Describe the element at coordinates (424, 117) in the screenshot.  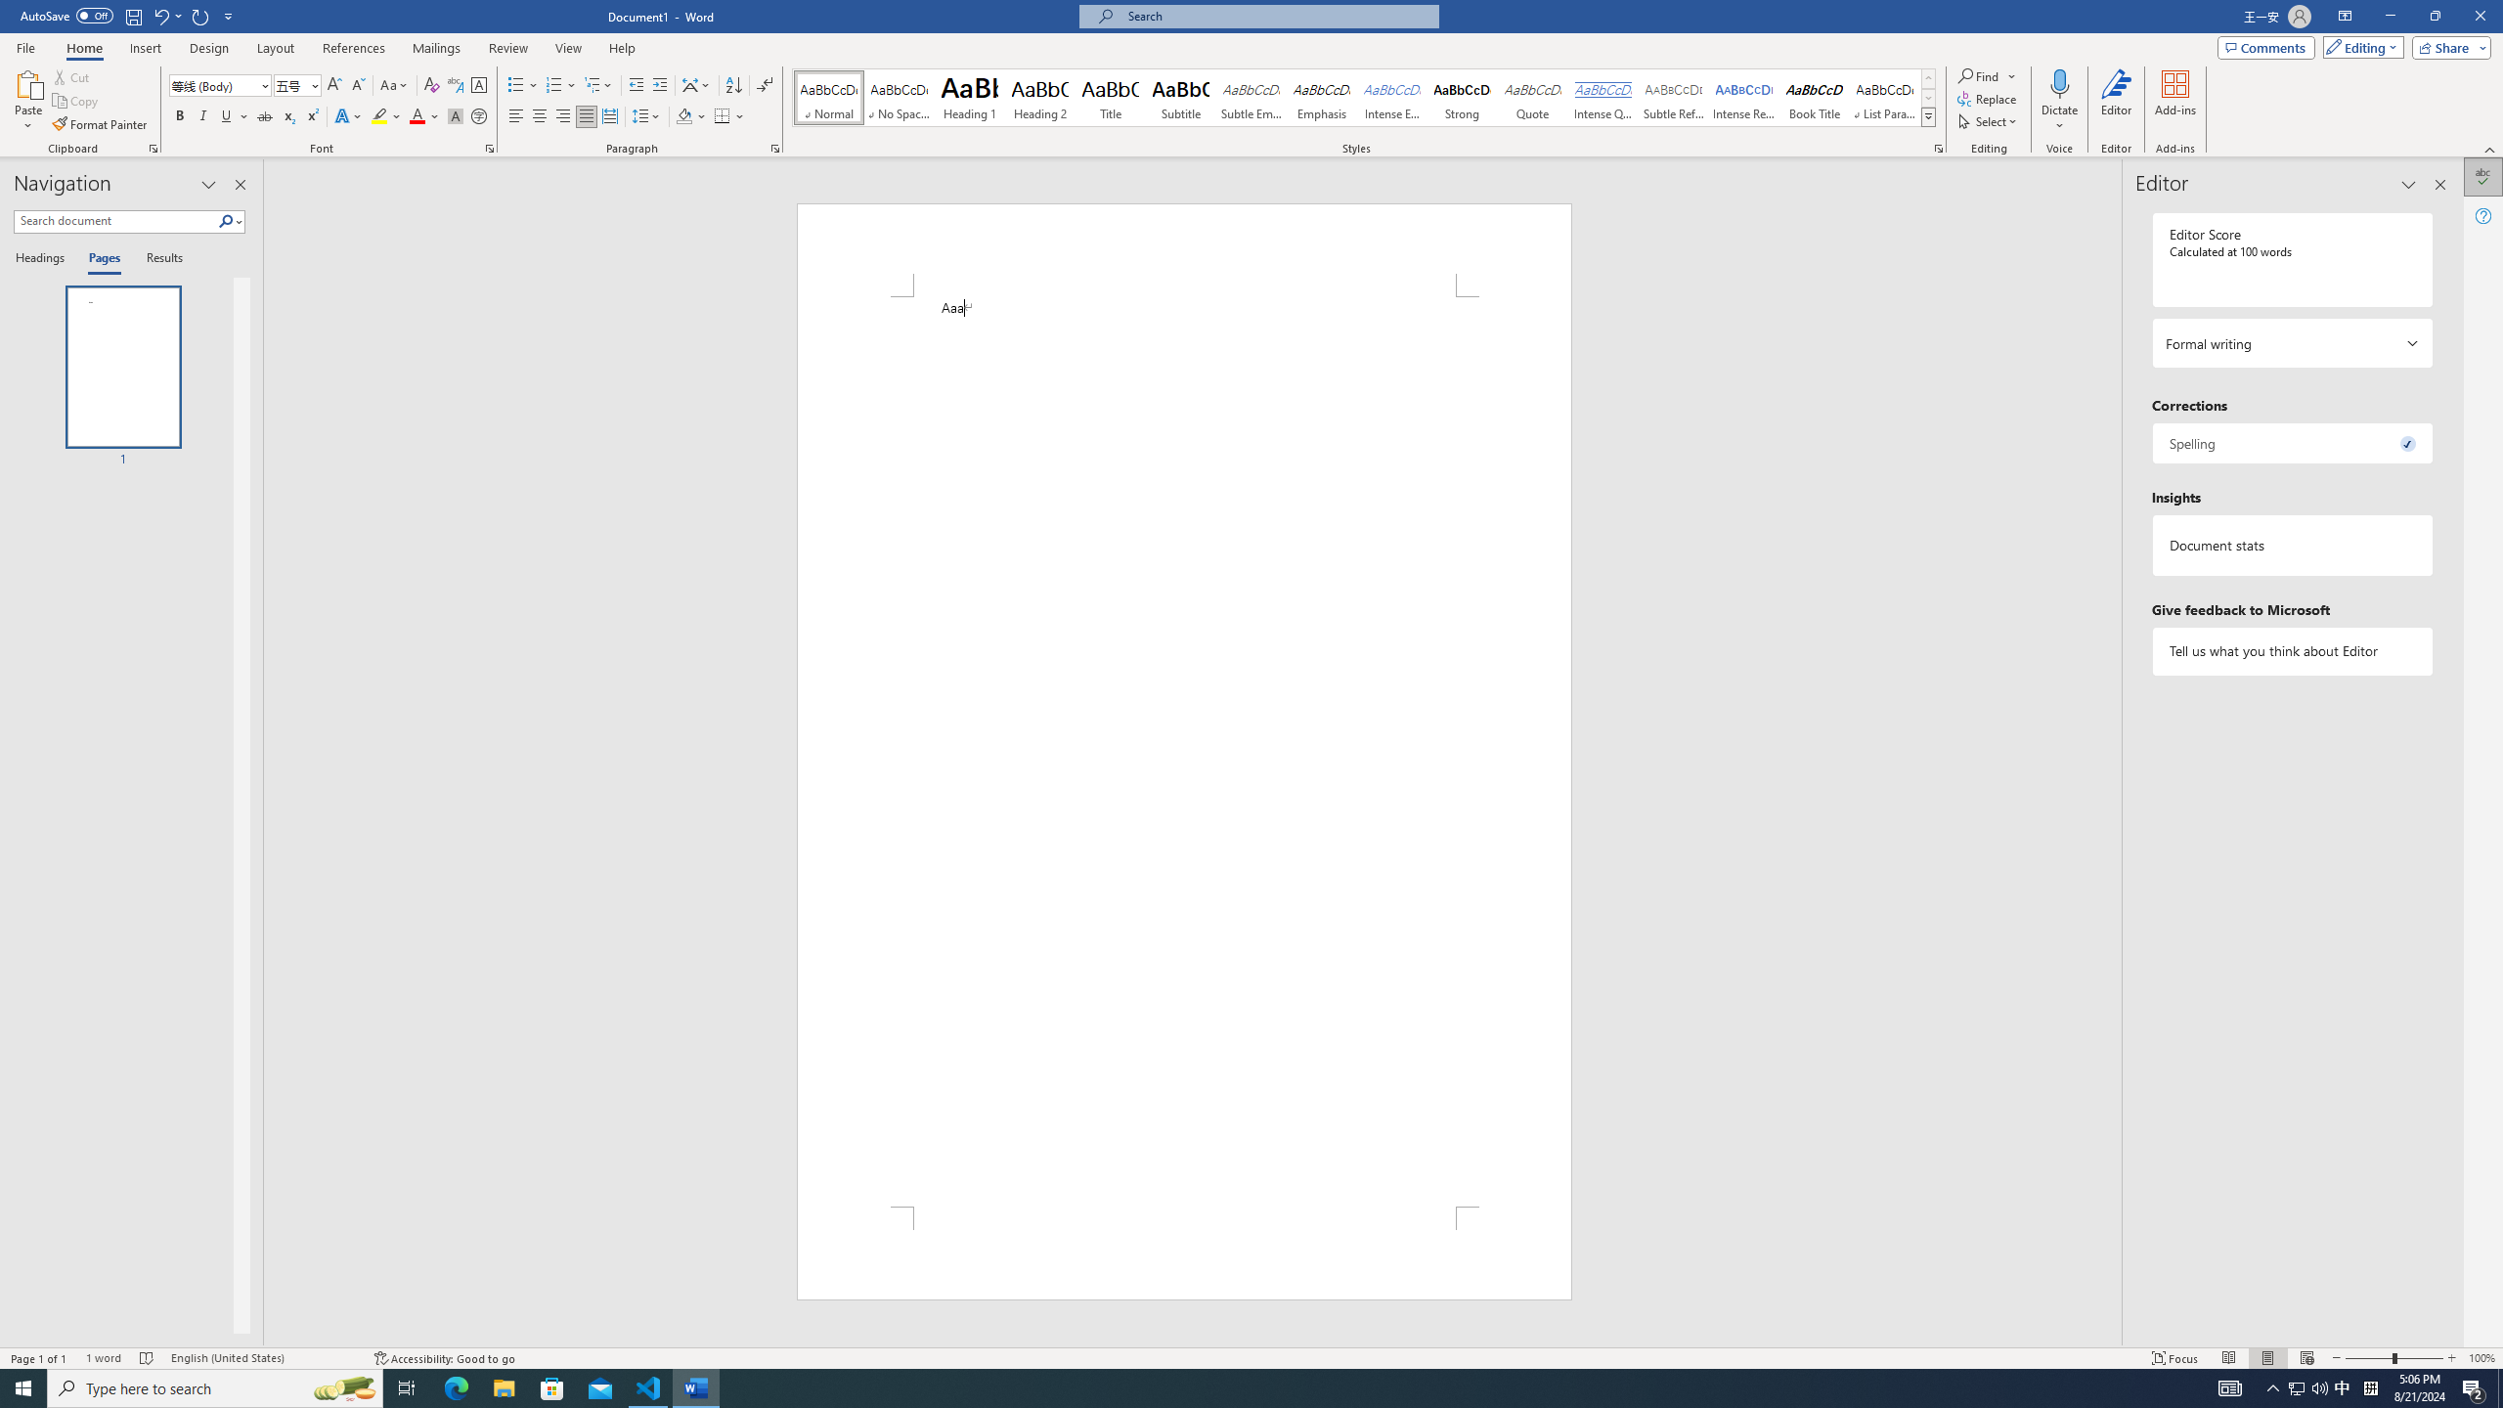
I see `Font Color` at that location.